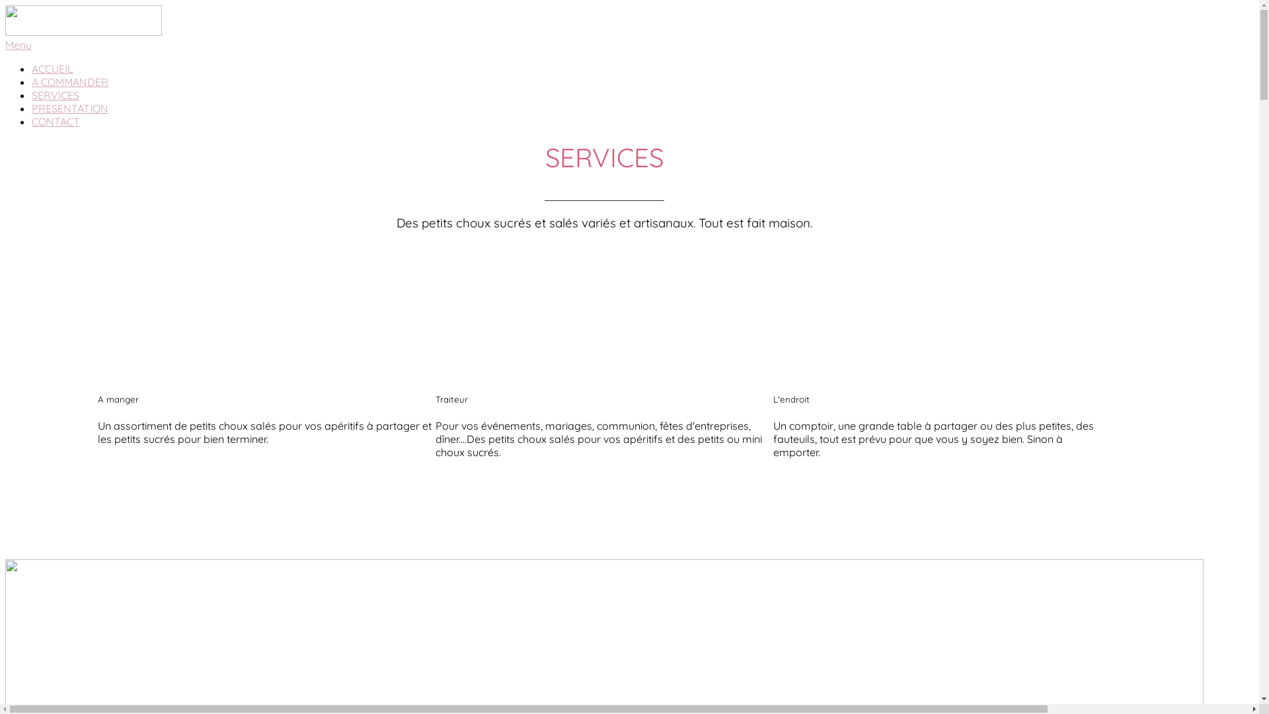  What do you see at coordinates (70, 108) in the screenshot?
I see `PRESENTATION` at bounding box center [70, 108].